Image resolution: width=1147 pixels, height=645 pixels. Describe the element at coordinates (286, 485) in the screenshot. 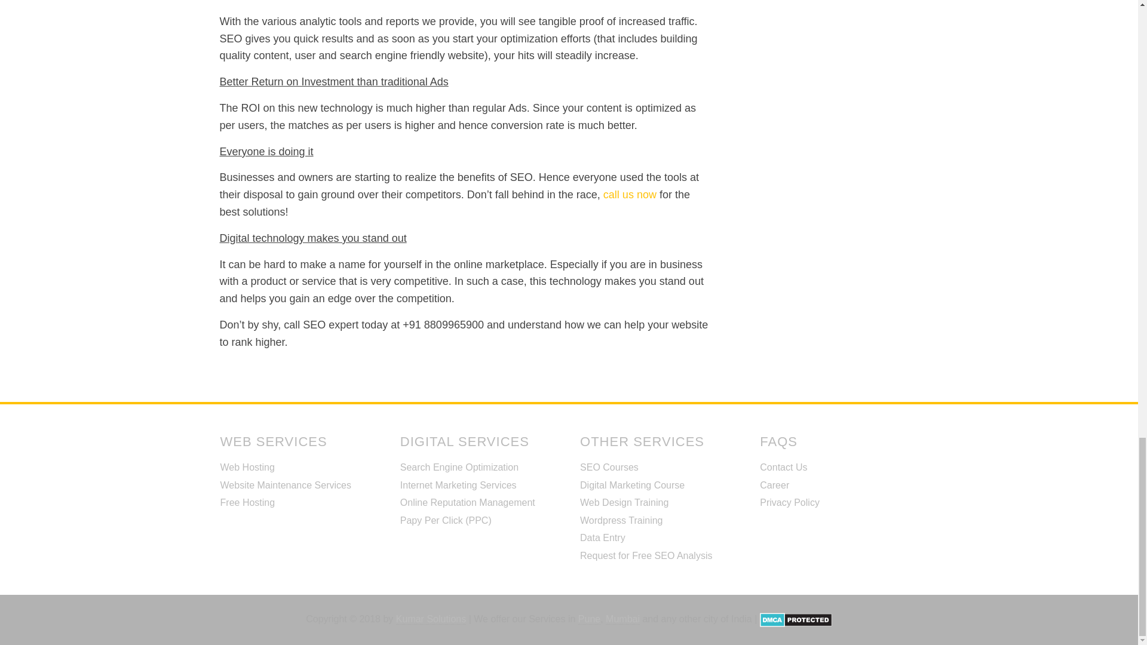

I see `Website Maintenance Services` at that location.